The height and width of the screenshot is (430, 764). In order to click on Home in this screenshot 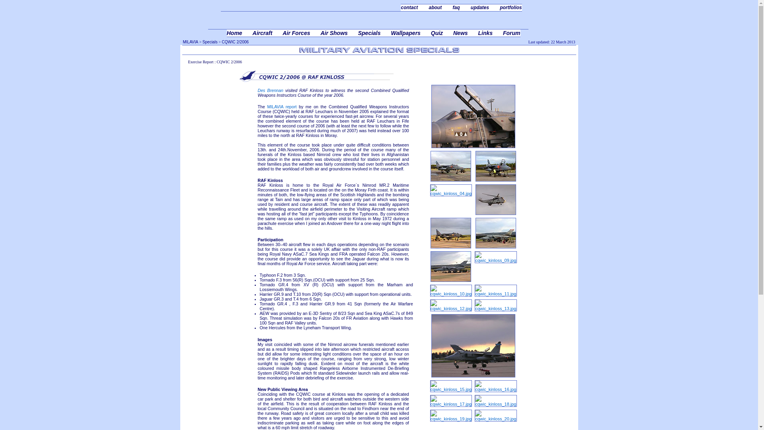, I will do `click(240, 33)`.